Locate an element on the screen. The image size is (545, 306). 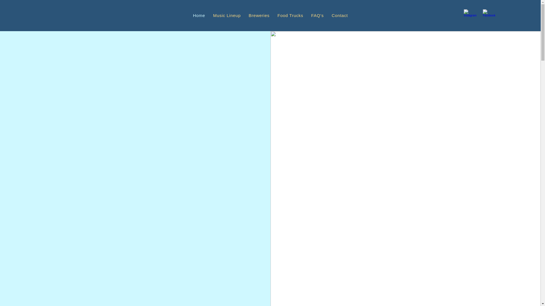
Home is located at coordinates (199, 15).